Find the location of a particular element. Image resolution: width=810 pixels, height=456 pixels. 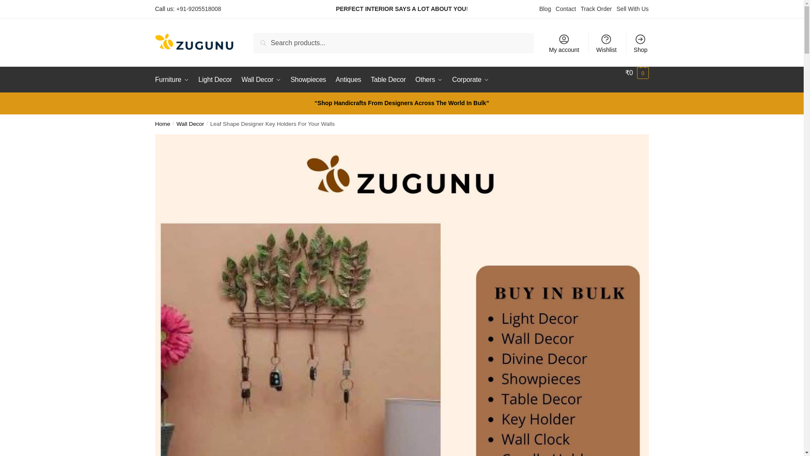

Showpieces is located at coordinates (308, 79).